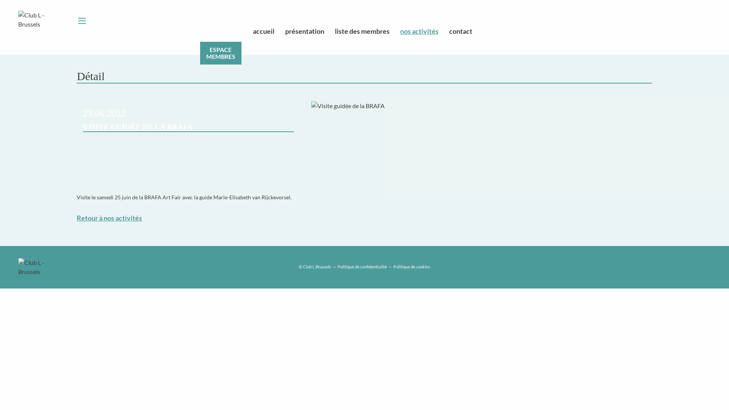 This screenshot has height=410, width=729. I want to click on accueil, so click(267, 31).